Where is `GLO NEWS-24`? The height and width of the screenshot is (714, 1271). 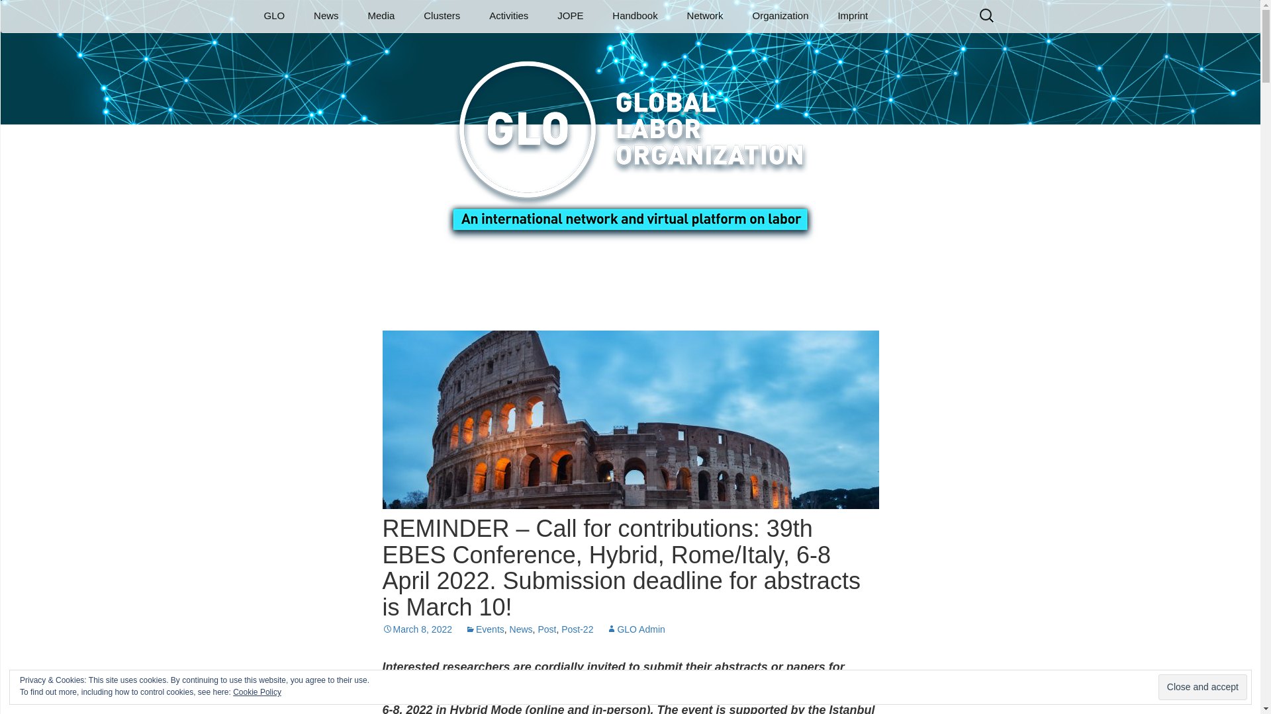
GLO NEWS-24 is located at coordinates (367, 45).